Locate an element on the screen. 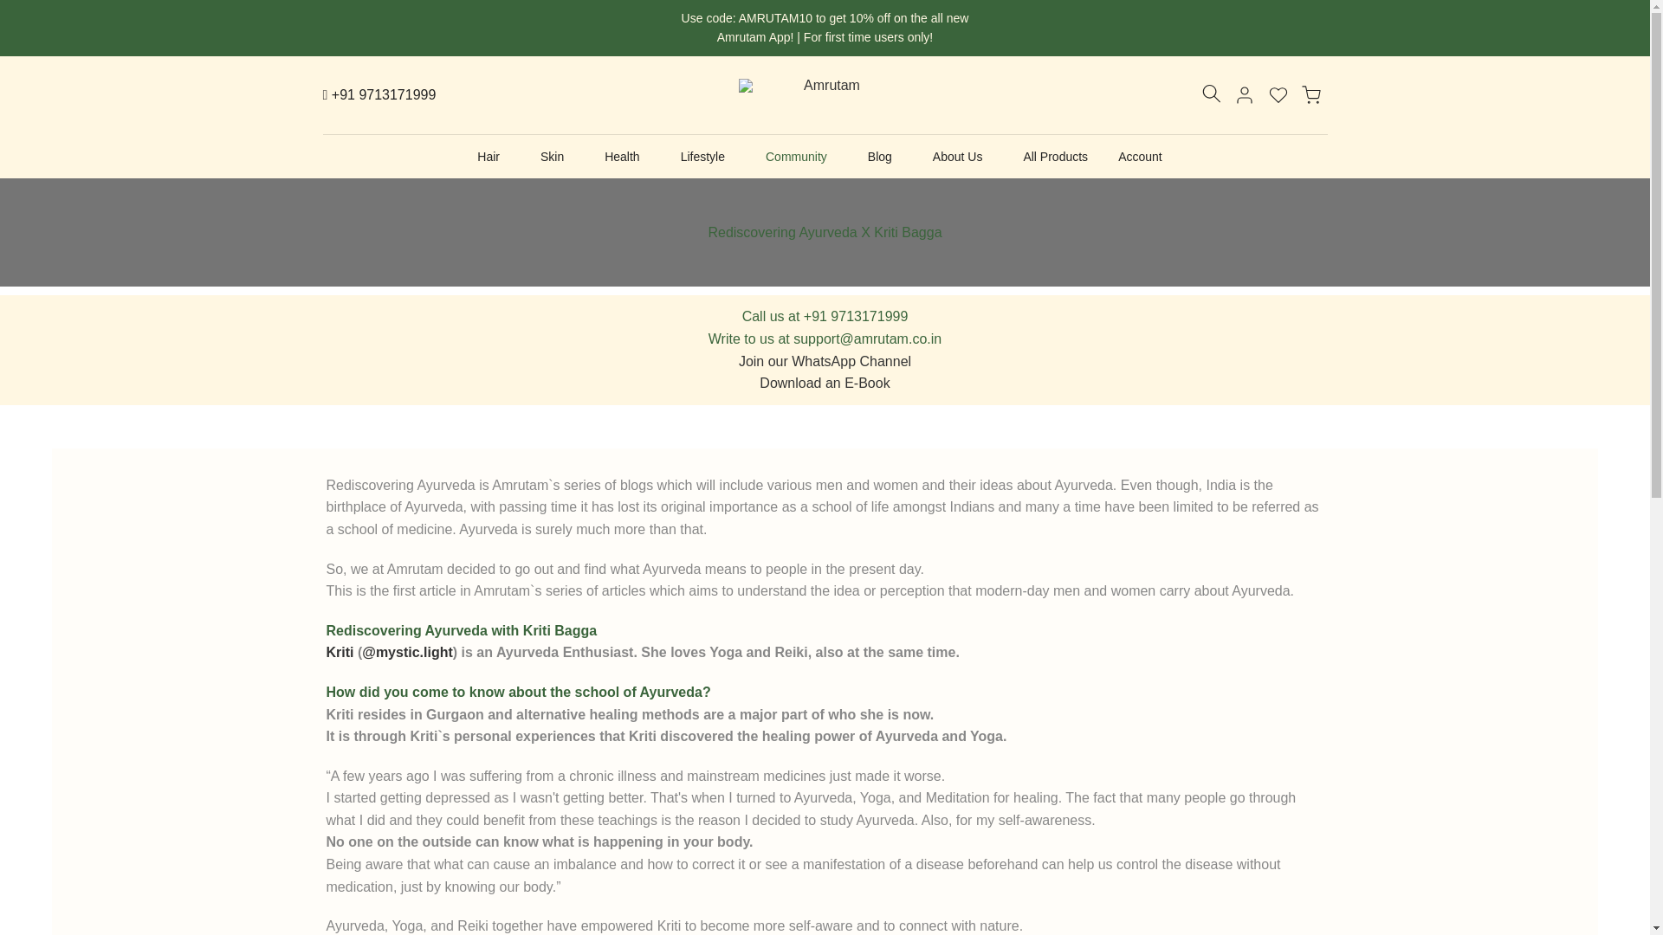 Image resolution: width=1663 pixels, height=935 pixels. All Products is located at coordinates (1055, 156).